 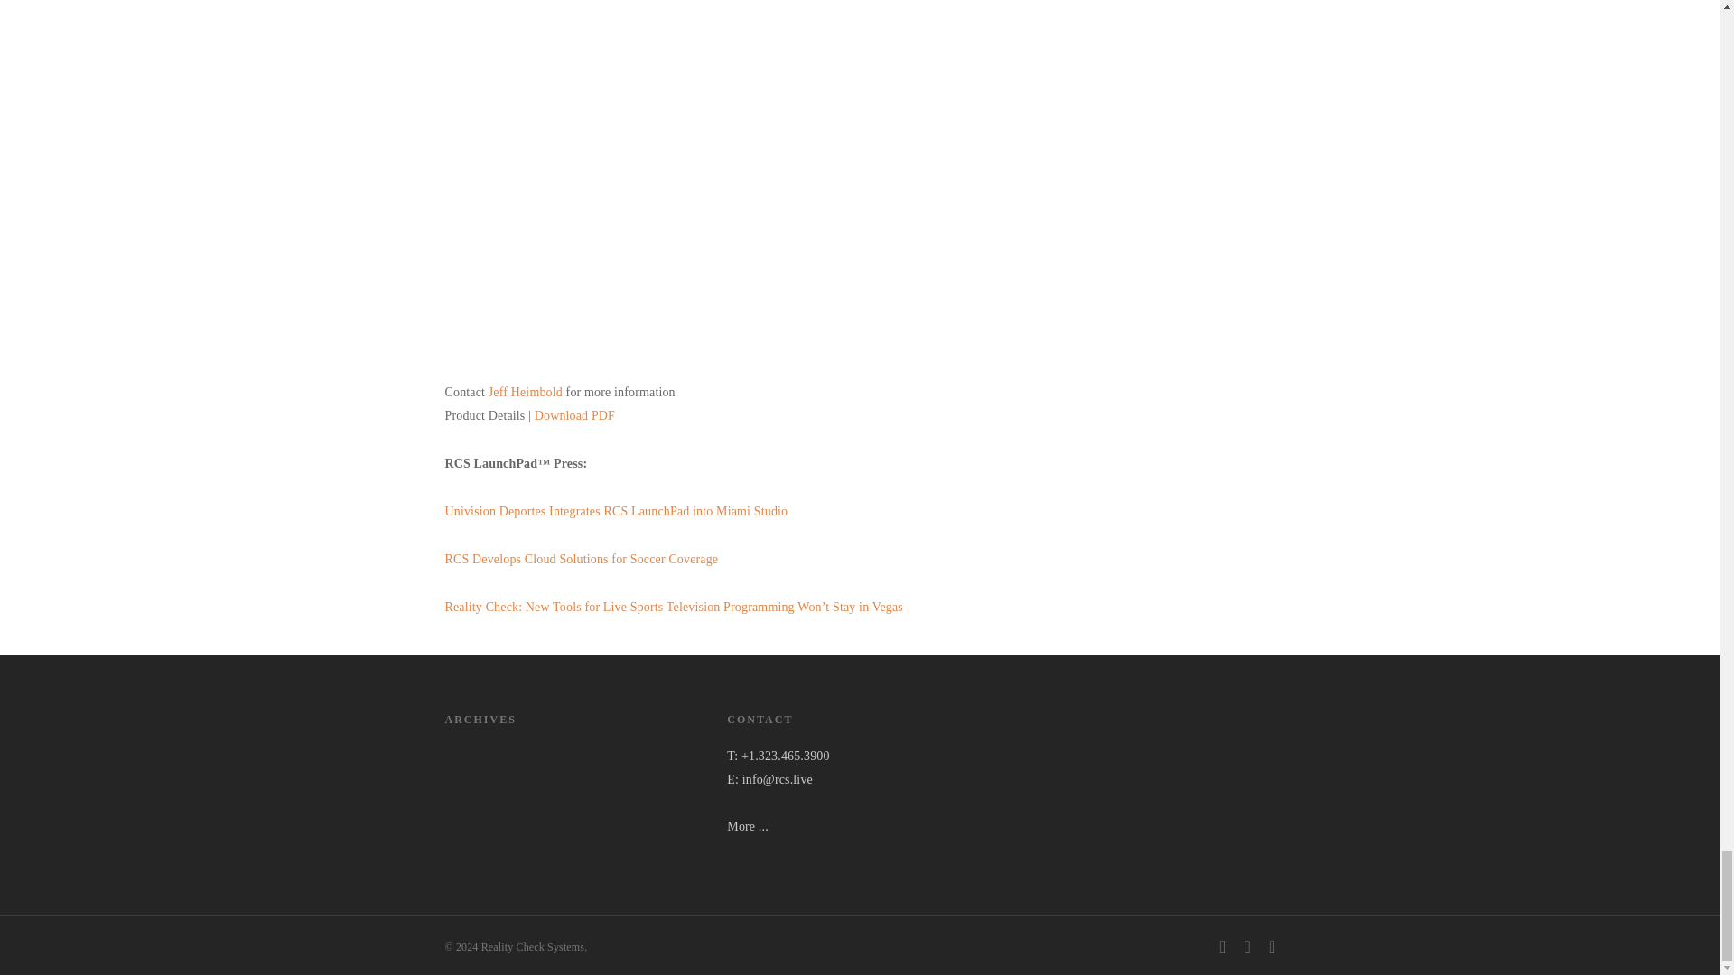 What do you see at coordinates (526, 392) in the screenshot?
I see `Jeff Heimbold` at bounding box center [526, 392].